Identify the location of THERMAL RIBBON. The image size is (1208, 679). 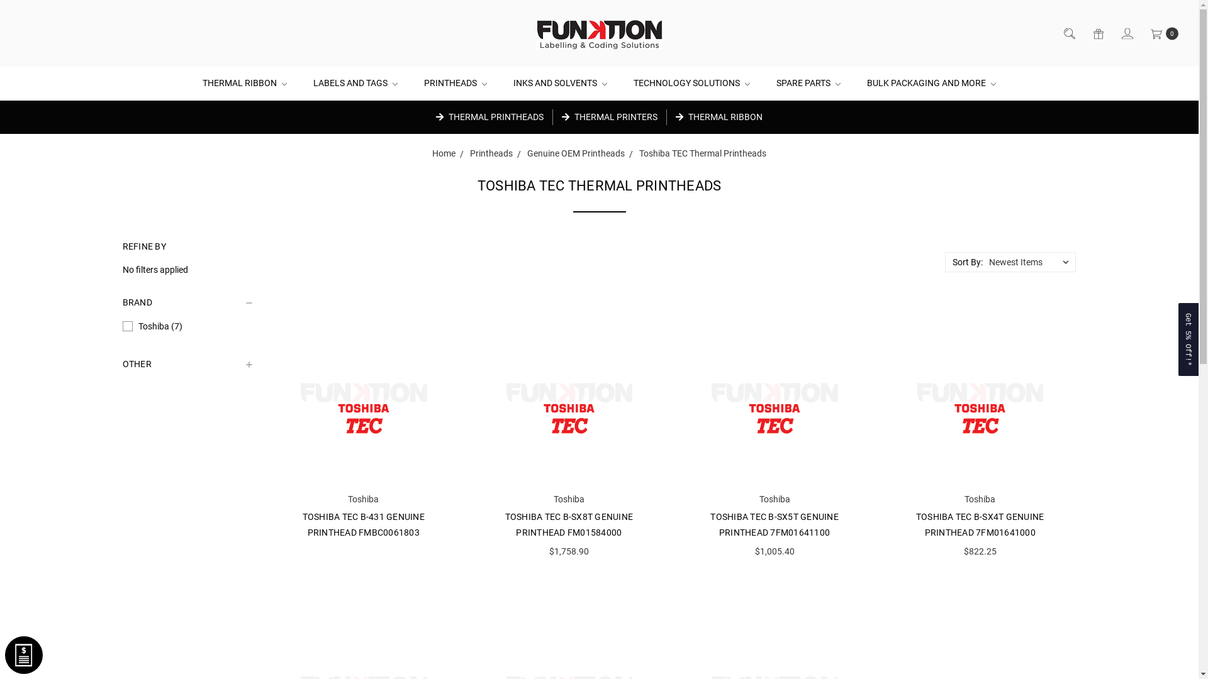
(719, 117).